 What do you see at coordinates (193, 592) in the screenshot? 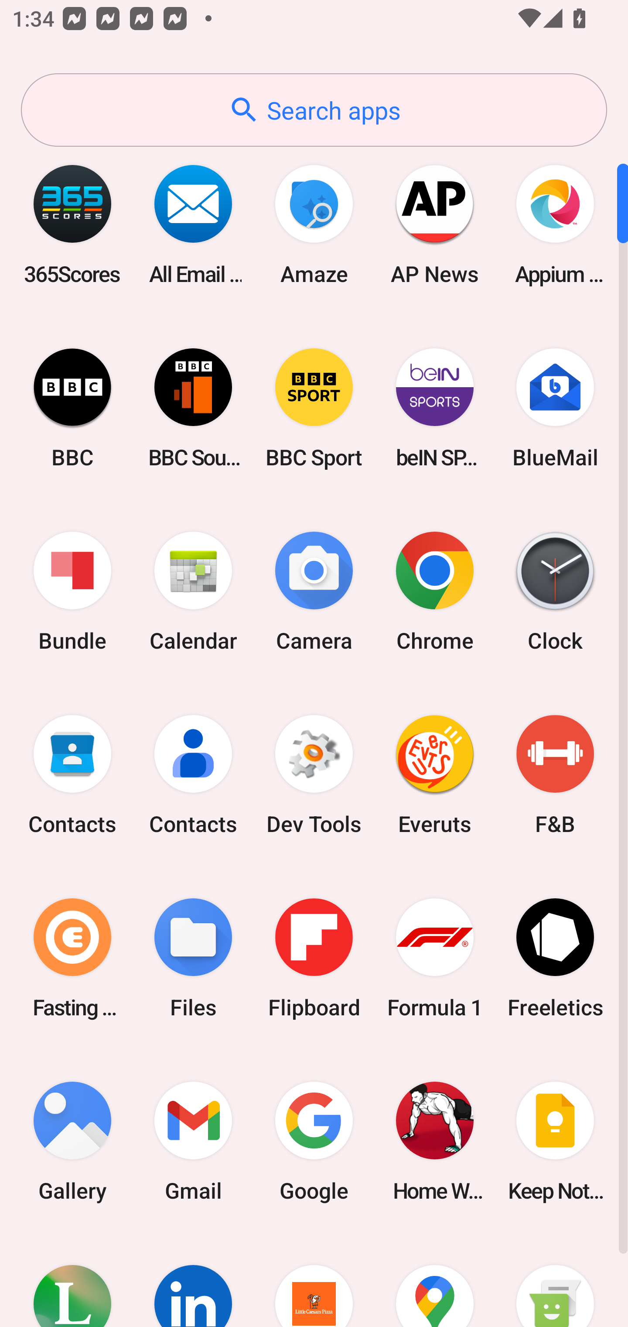
I see `Calendar` at bounding box center [193, 592].